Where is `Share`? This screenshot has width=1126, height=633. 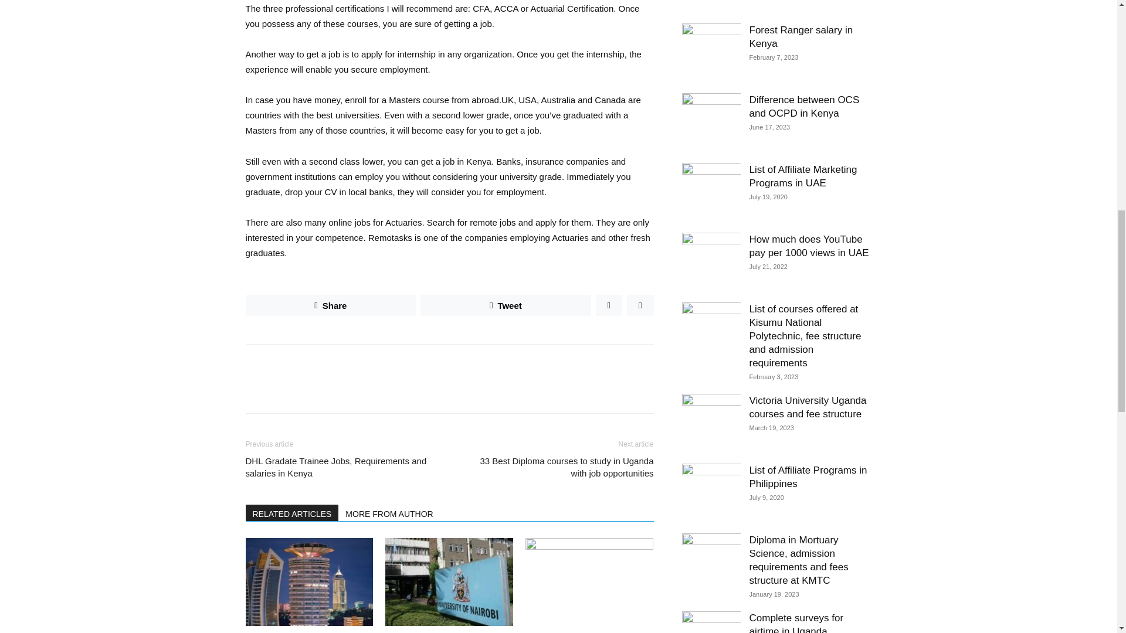 Share is located at coordinates (330, 305).